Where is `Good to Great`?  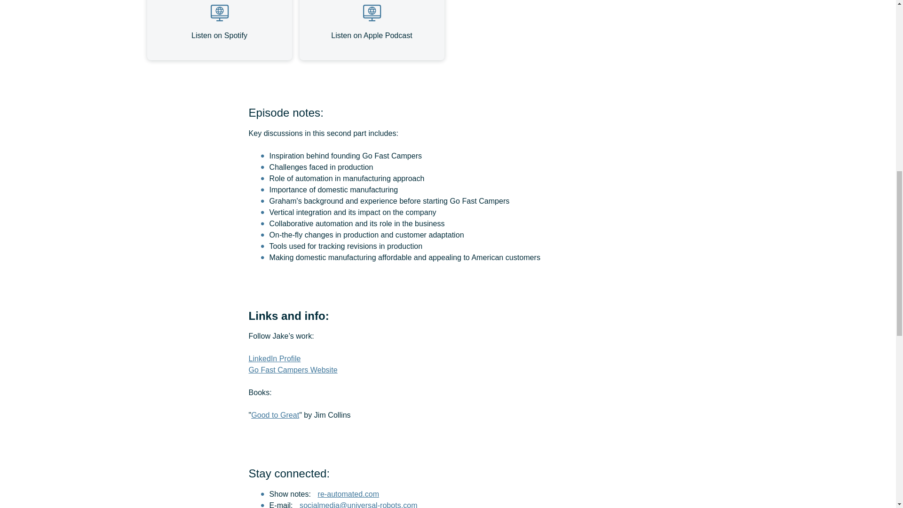
Good to Great is located at coordinates (275, 415).